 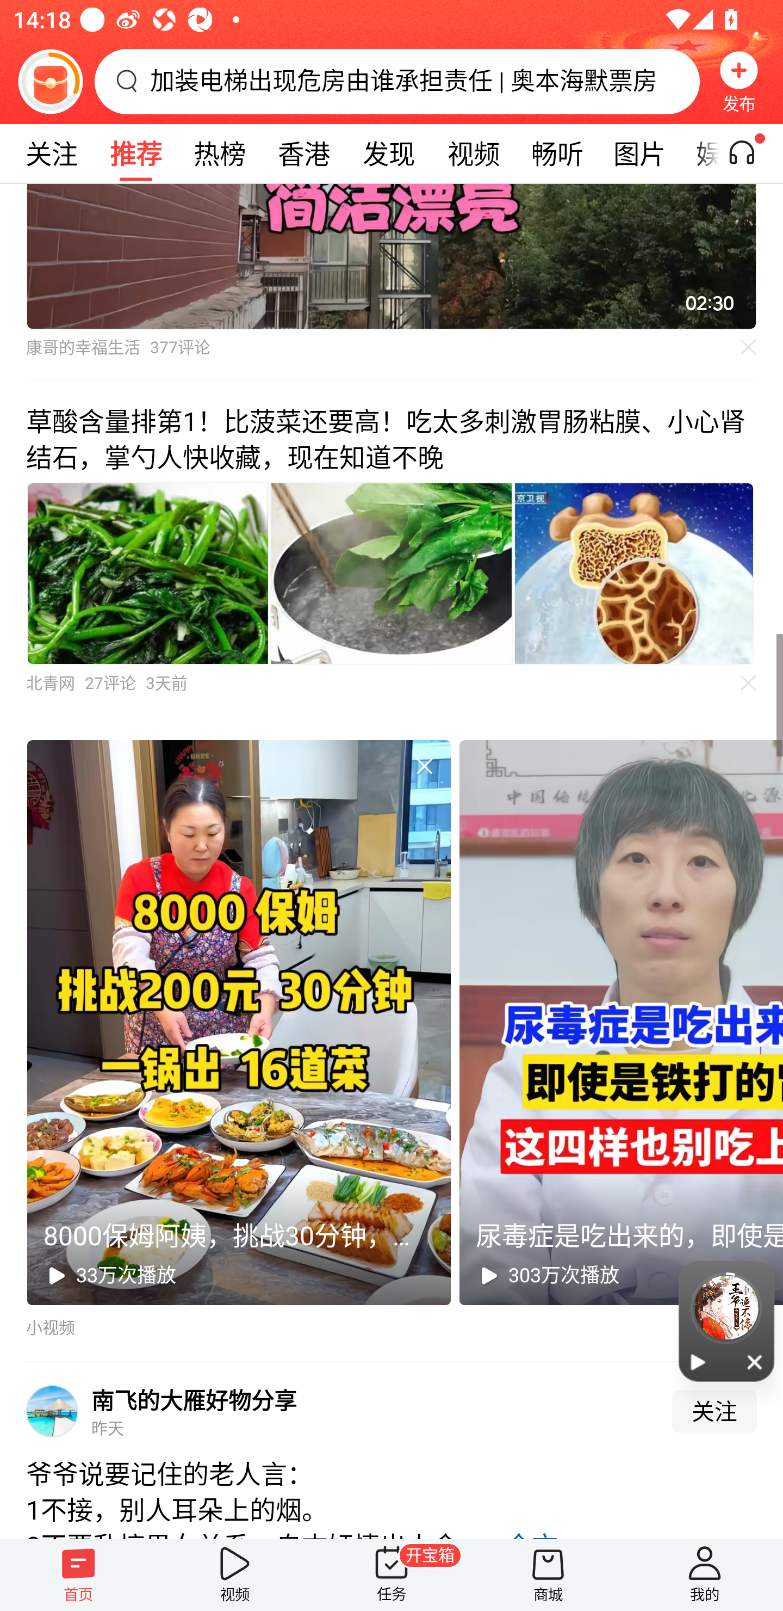 I want to click on 阅读赚金币, so click(x=50, y=81).